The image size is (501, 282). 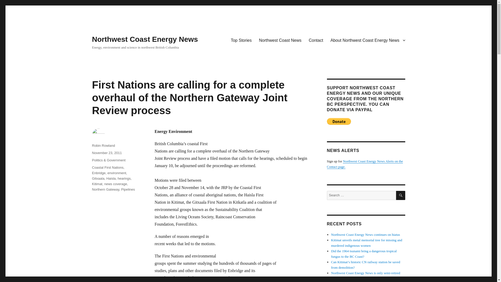 I want to click on news coverage, so click(x=115, y=184).